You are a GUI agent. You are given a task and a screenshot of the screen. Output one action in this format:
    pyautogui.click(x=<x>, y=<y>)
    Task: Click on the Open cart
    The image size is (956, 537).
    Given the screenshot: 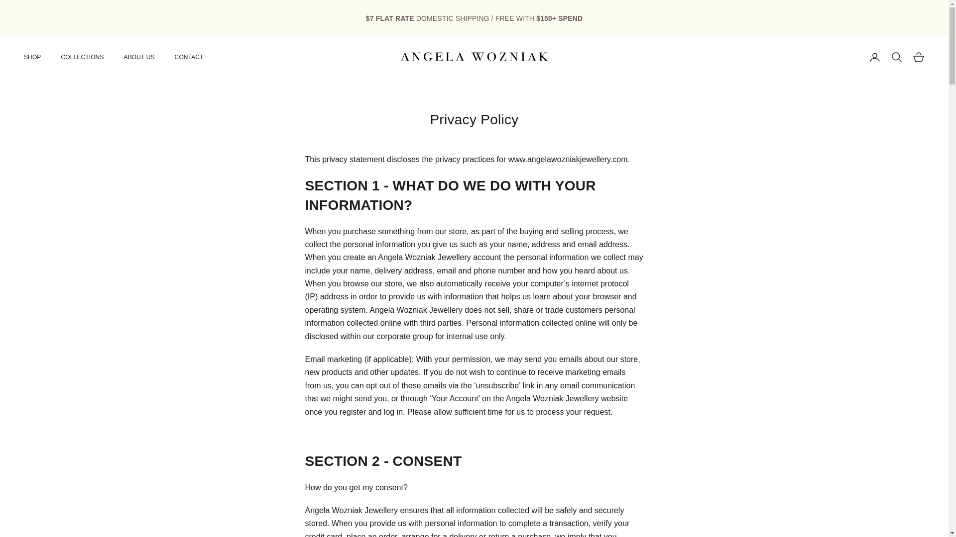 What is the action you would take?
    pyautogui.click(x=918, y=57)
    